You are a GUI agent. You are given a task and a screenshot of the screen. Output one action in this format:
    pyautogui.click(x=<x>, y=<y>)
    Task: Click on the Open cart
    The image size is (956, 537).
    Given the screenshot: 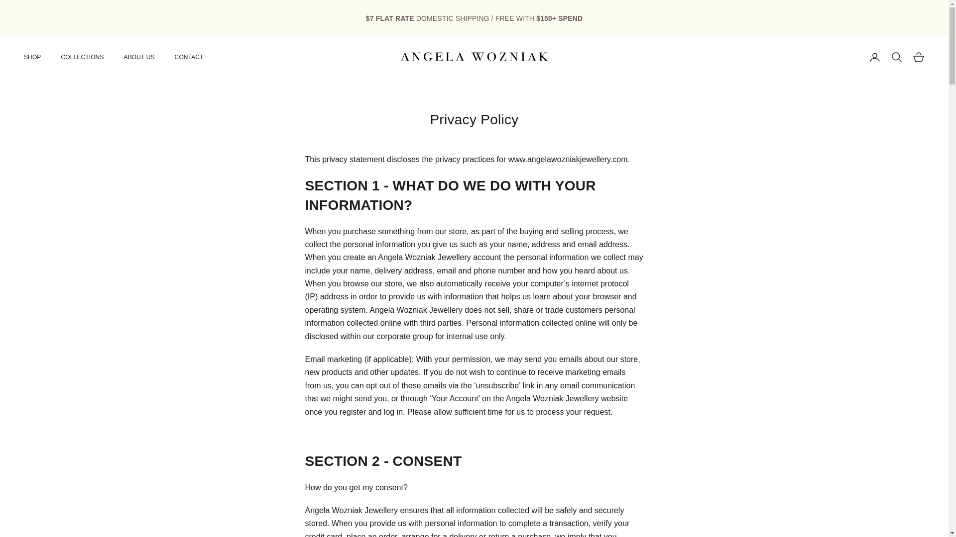 What is the action you would take?
    pyautogui.click(x=918, y=57)
    